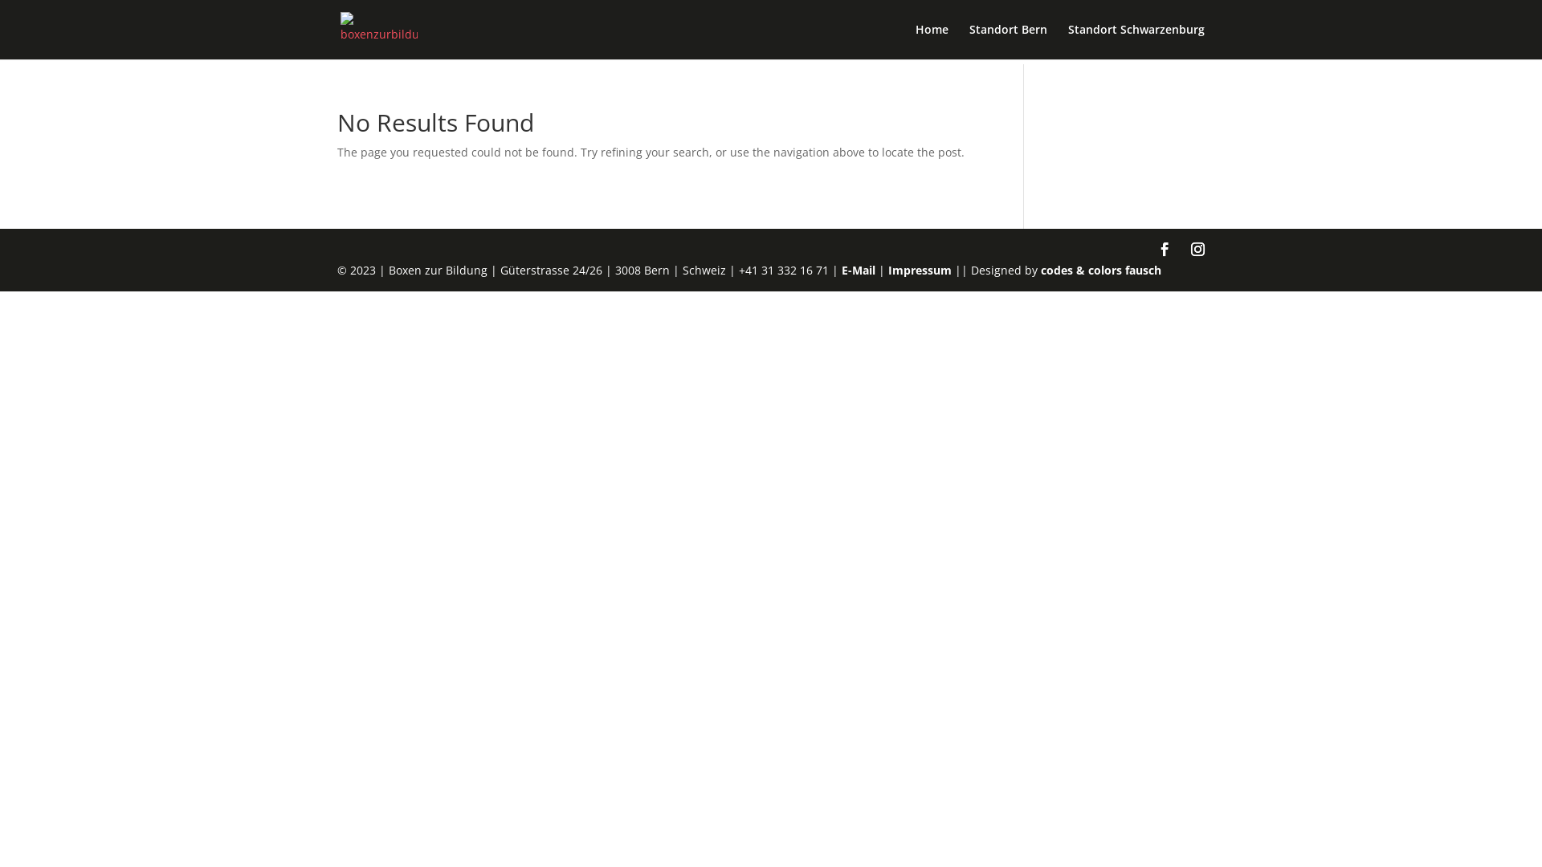 The image size is (1542, 867). I want to click on codes & colors fausch, so click(1101, 270).